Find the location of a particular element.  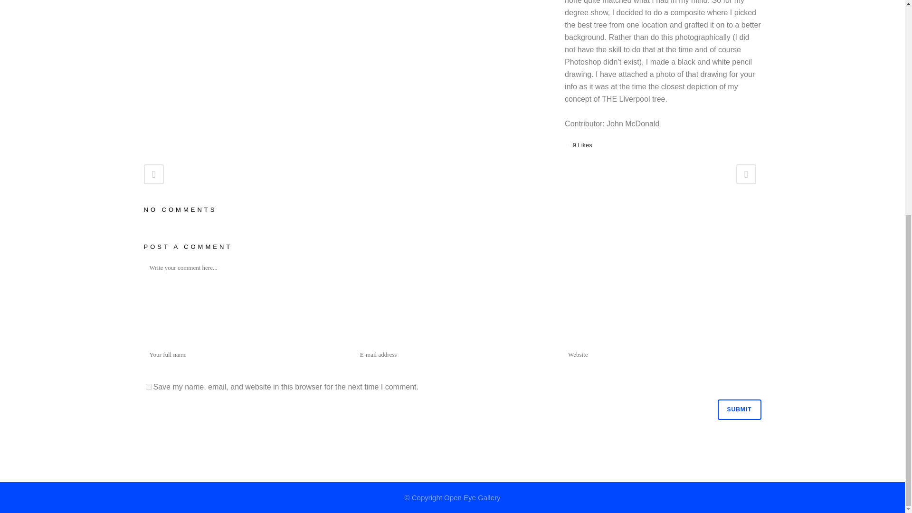

9 Likes is located at coordinates (582, 145).